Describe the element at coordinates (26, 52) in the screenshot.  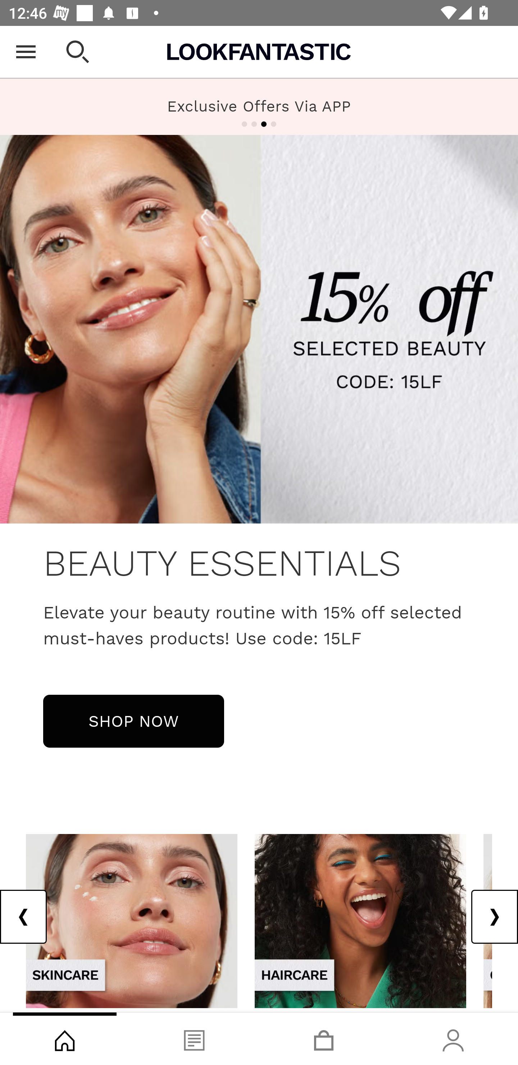
I see `Open Menu` at that location.